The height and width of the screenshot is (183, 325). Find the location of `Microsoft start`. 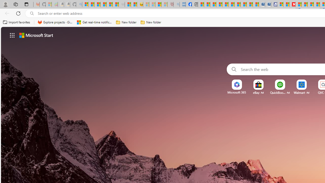

Microsoft start is located at coordinates (36, 35).